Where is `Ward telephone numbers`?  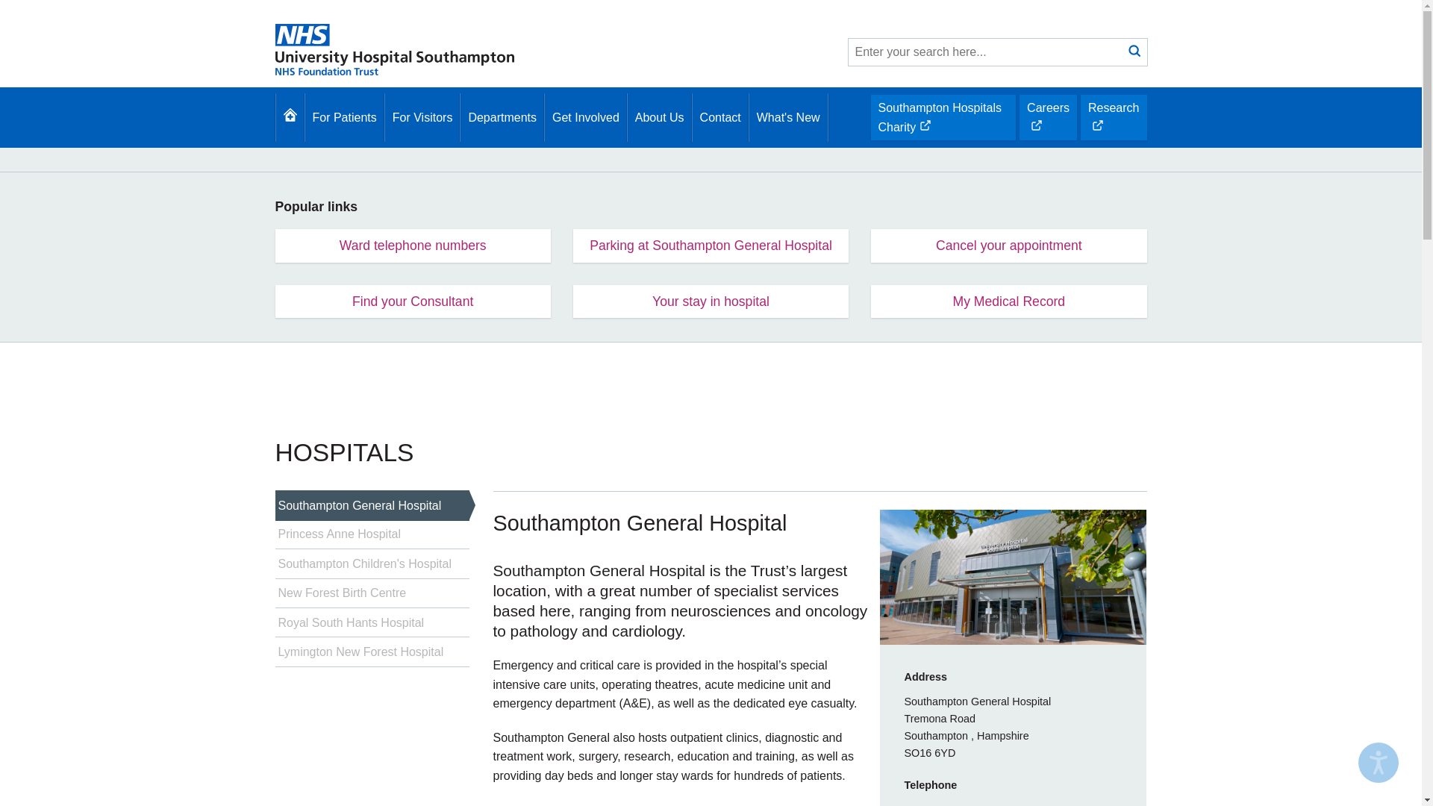 Ward telephone numbers is located at coordinates (372, 622).